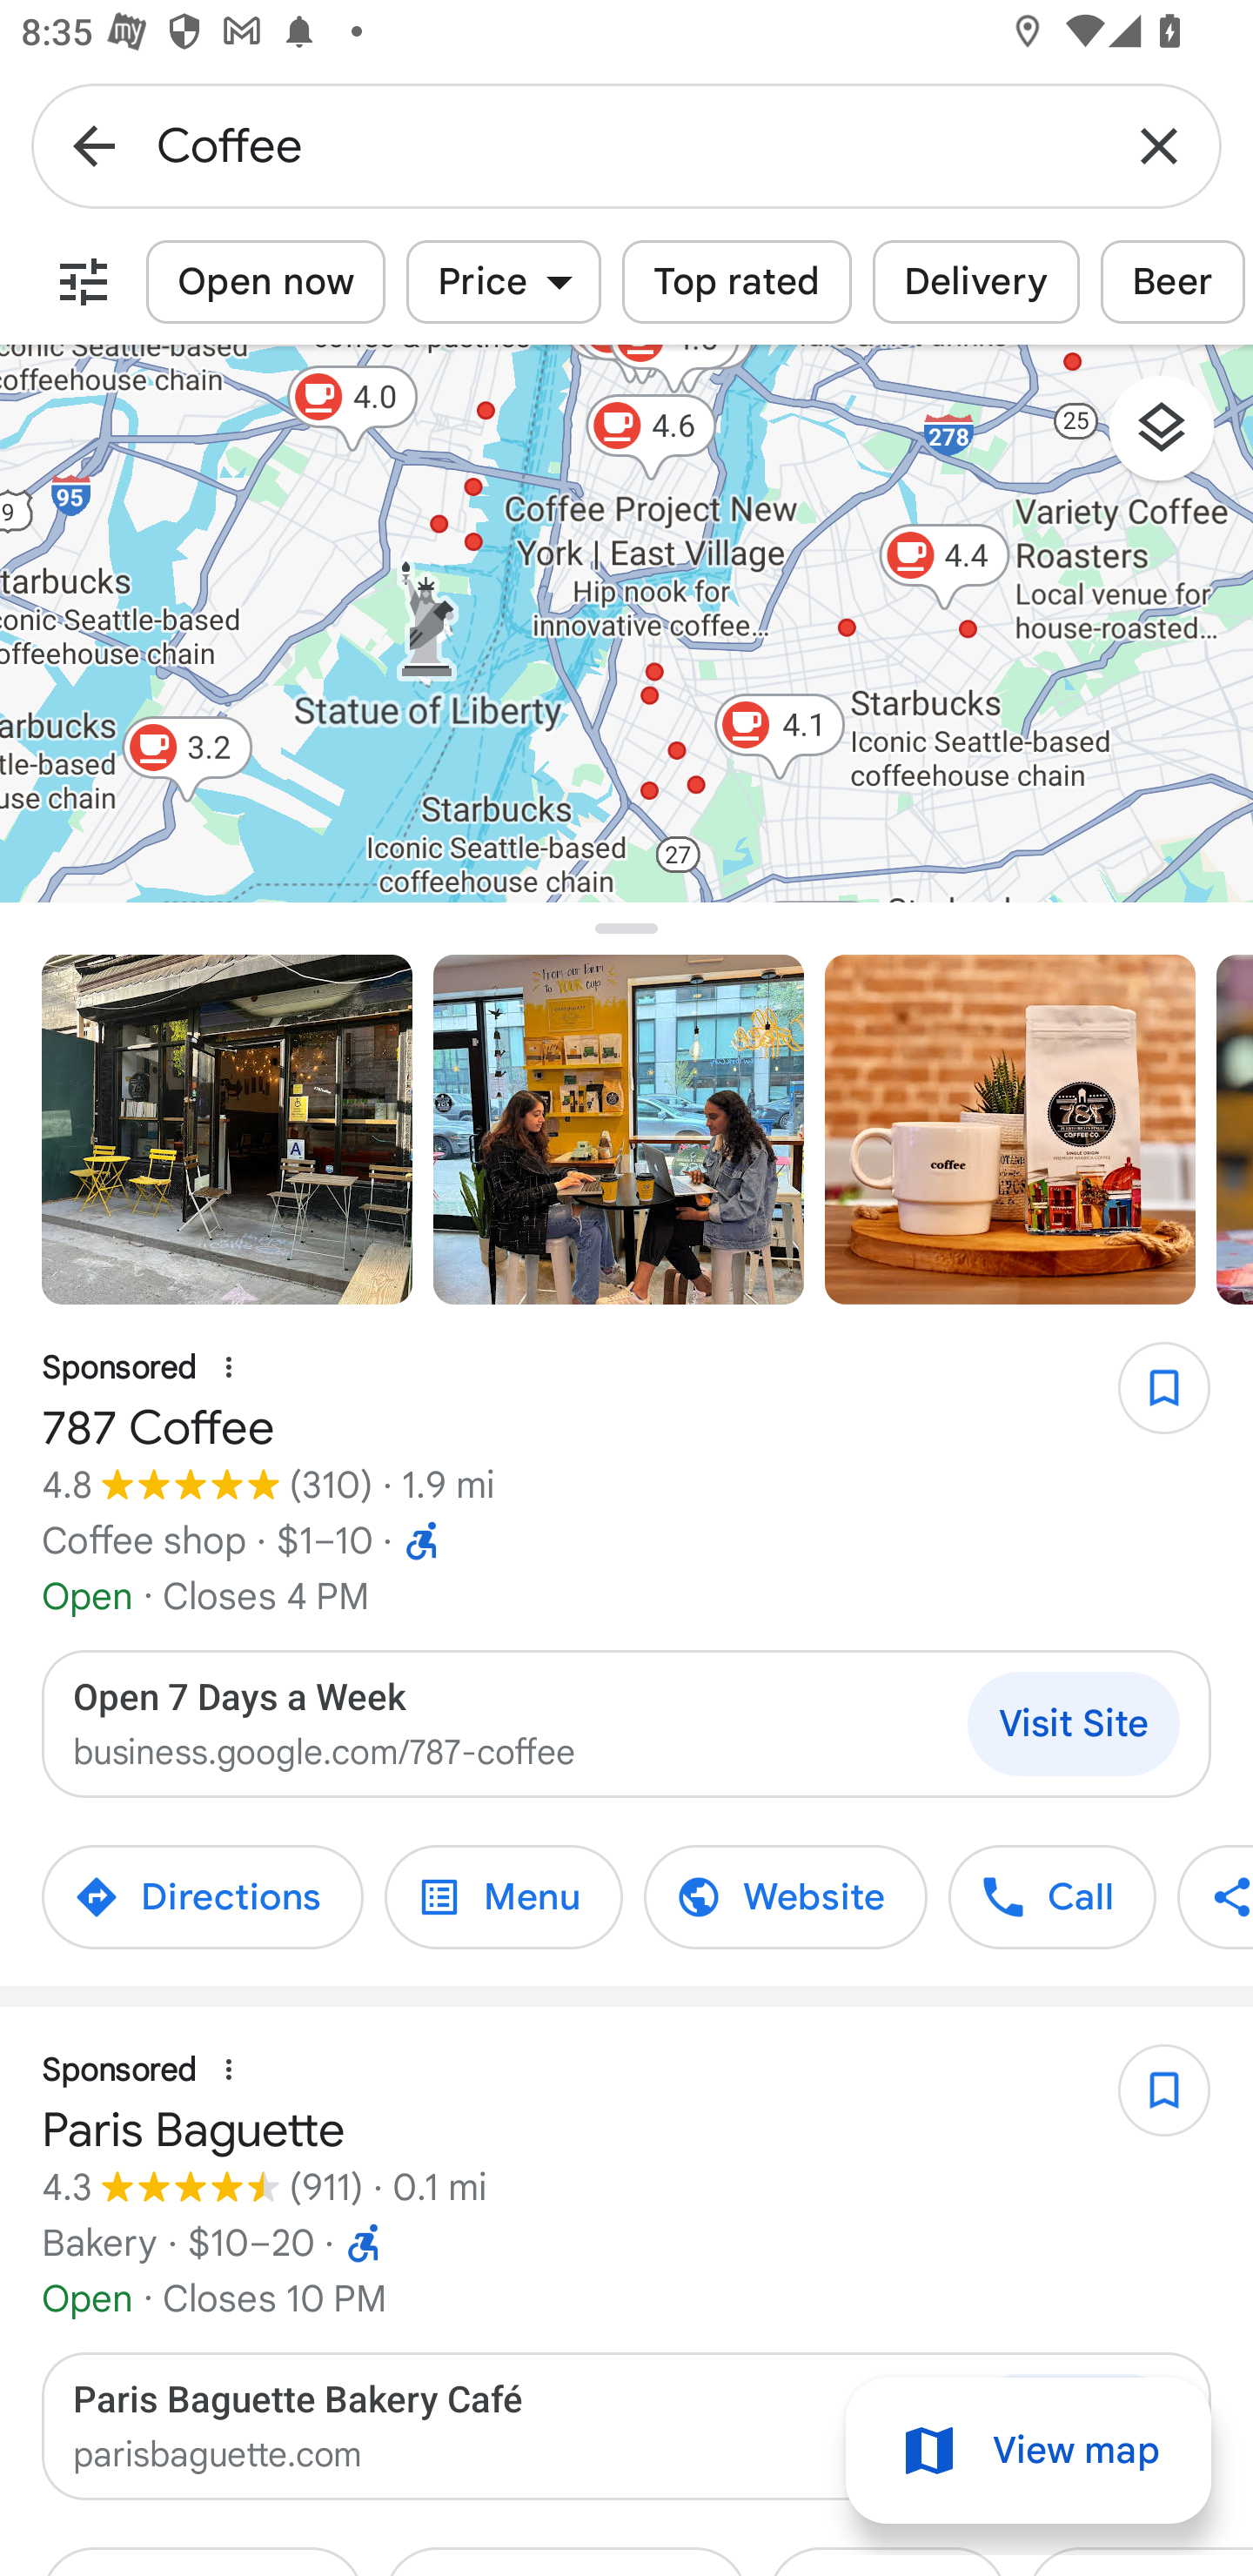 Image resolution: width=1253 pixels, height=2576 pixels. I want to click on Coffee, so click(626, 144).